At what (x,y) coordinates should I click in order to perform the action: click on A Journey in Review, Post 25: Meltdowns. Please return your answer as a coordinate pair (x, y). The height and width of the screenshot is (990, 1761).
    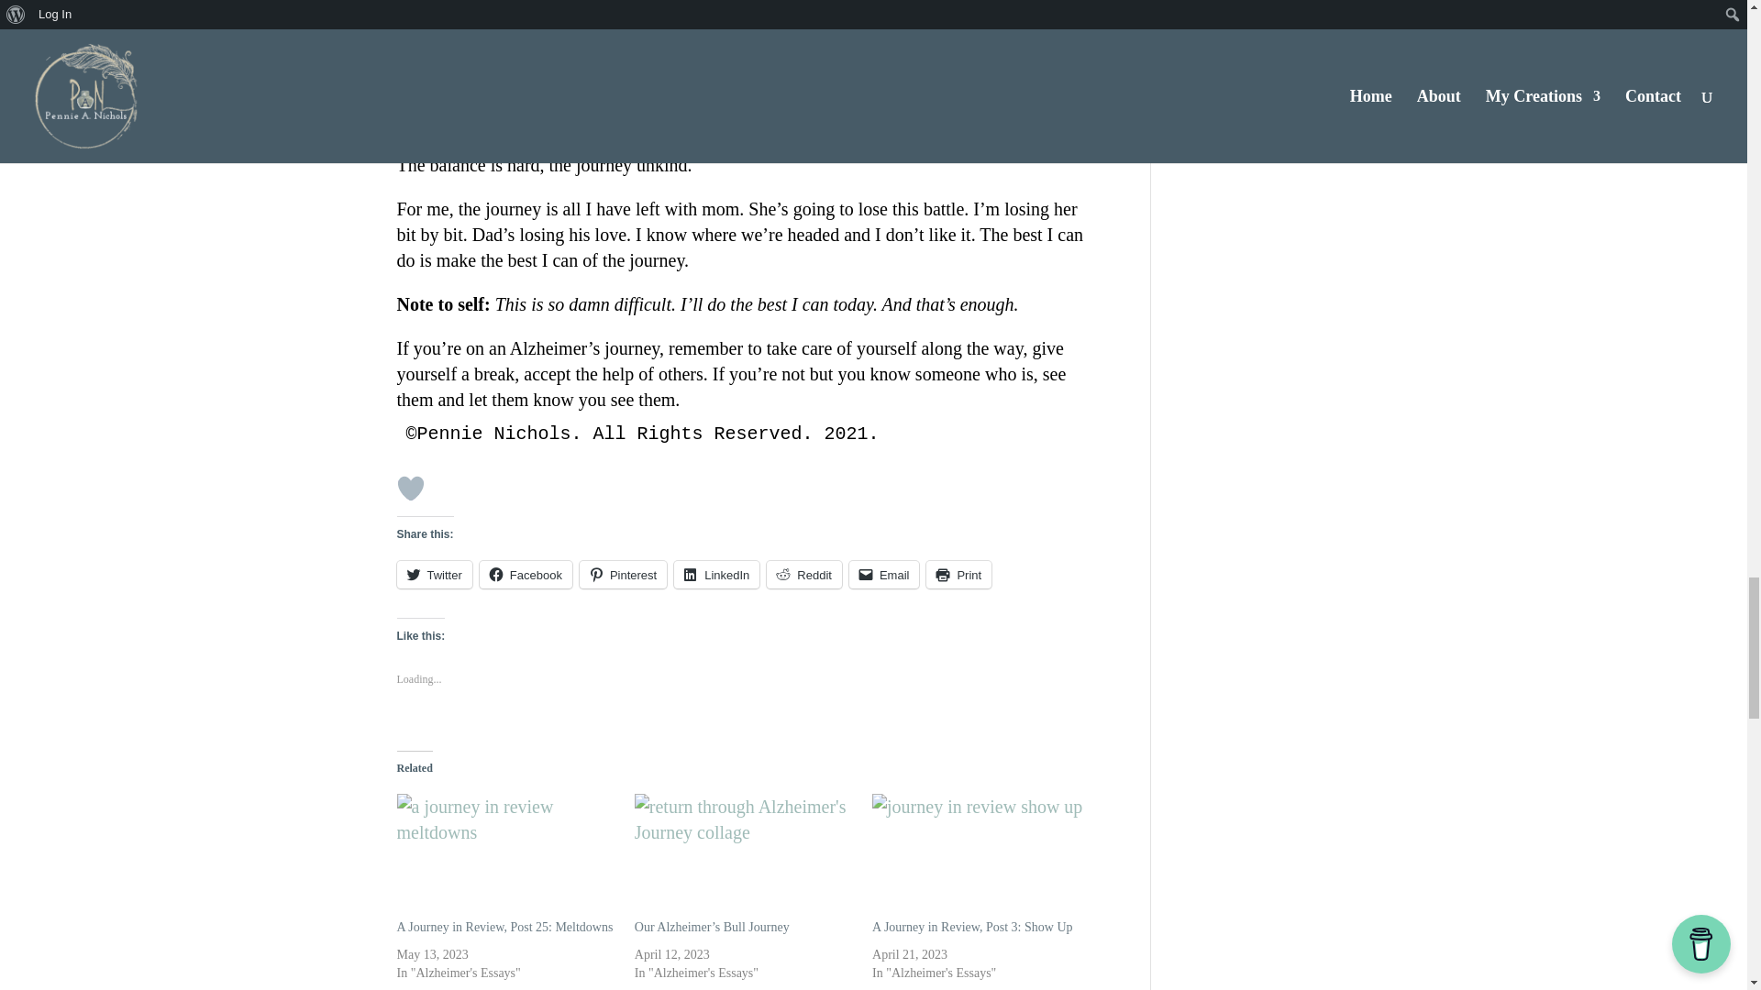
    Looking at the image, I should click on (504, 928).